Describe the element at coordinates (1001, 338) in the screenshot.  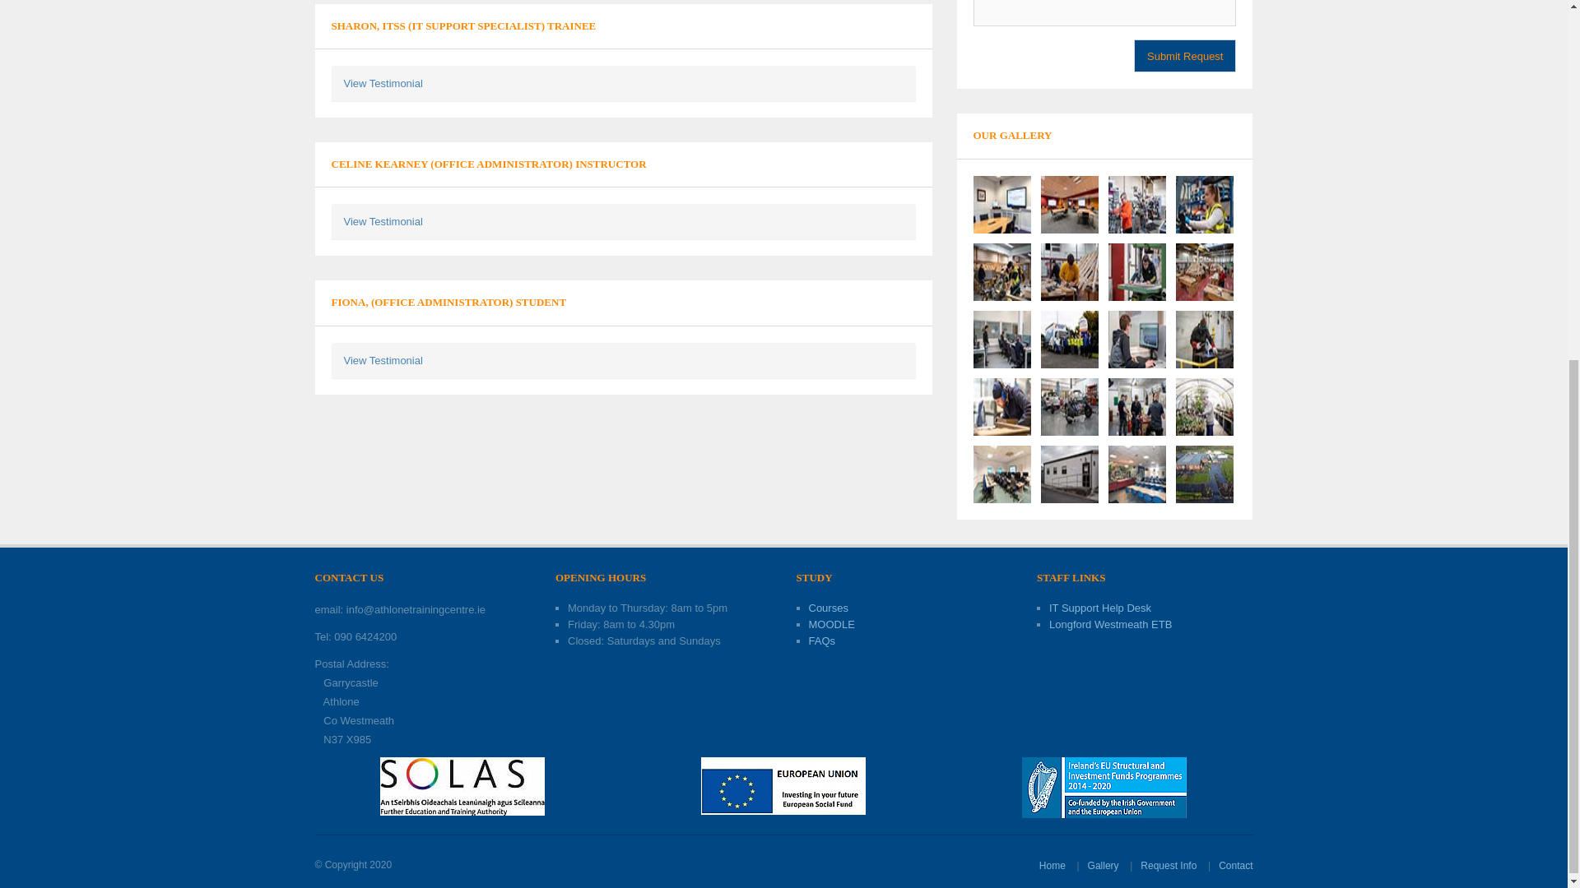
I see `Athlone Training Centre` at that location.